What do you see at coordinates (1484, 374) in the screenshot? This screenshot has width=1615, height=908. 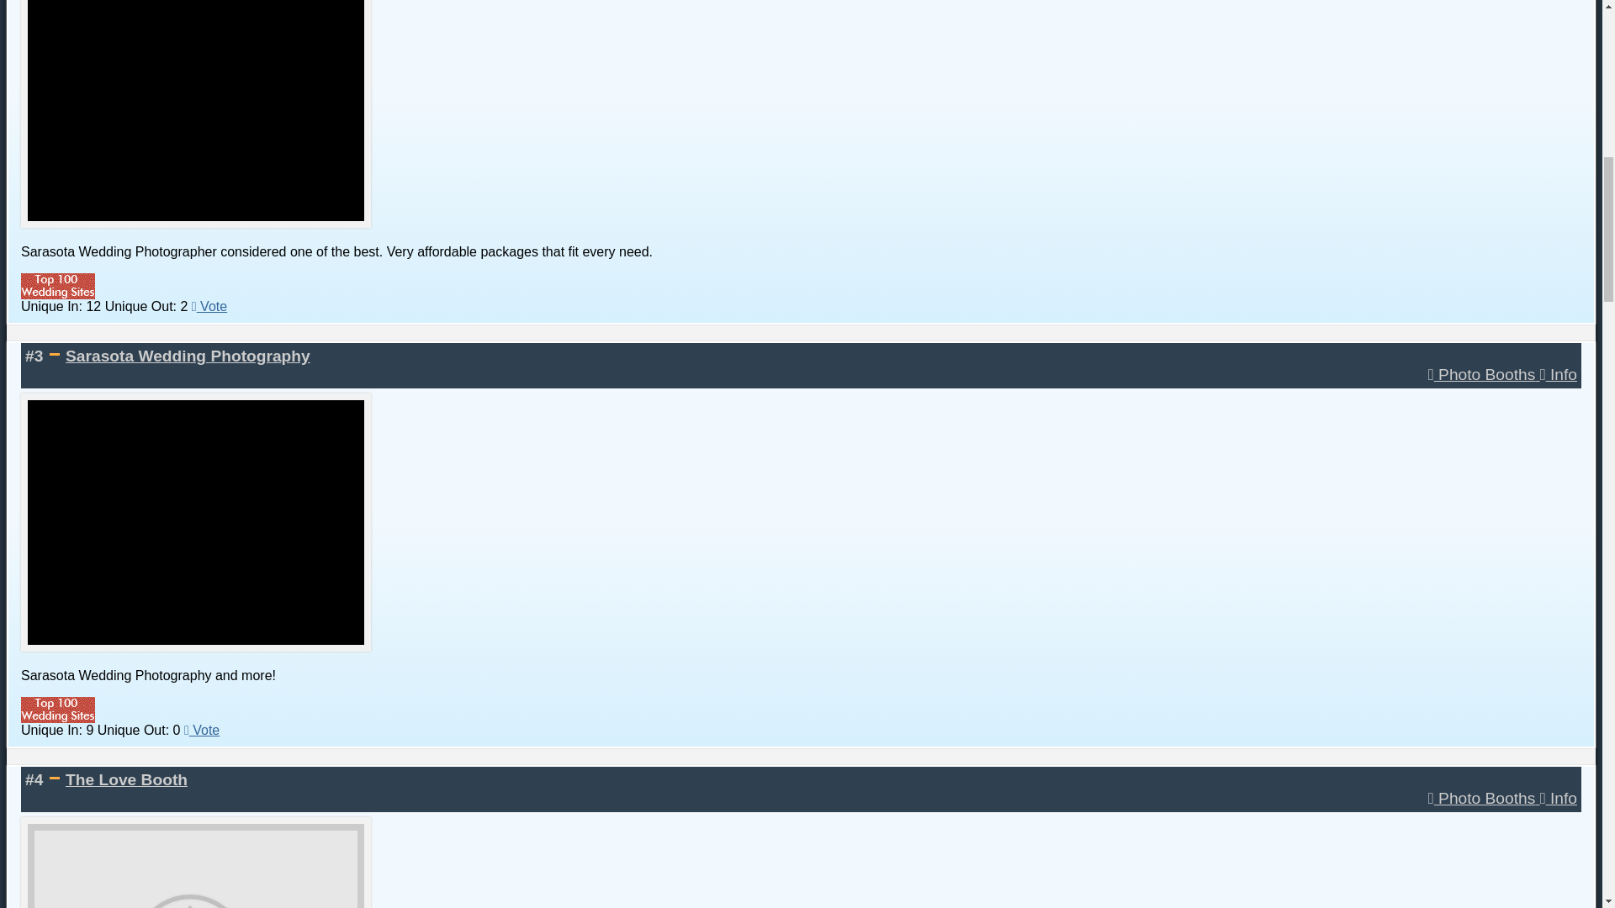 I see `Photo Booths` at bounding box center [1484, 374].